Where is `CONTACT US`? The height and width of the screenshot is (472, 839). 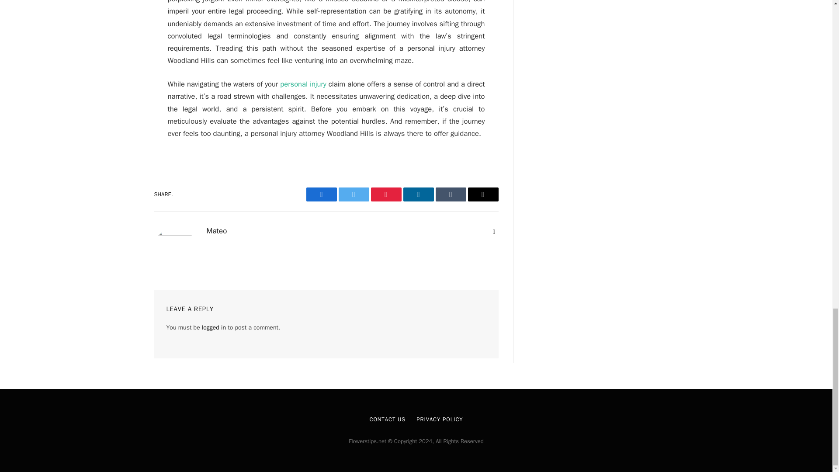
CONTACT US is located at coordinates (387, 419).